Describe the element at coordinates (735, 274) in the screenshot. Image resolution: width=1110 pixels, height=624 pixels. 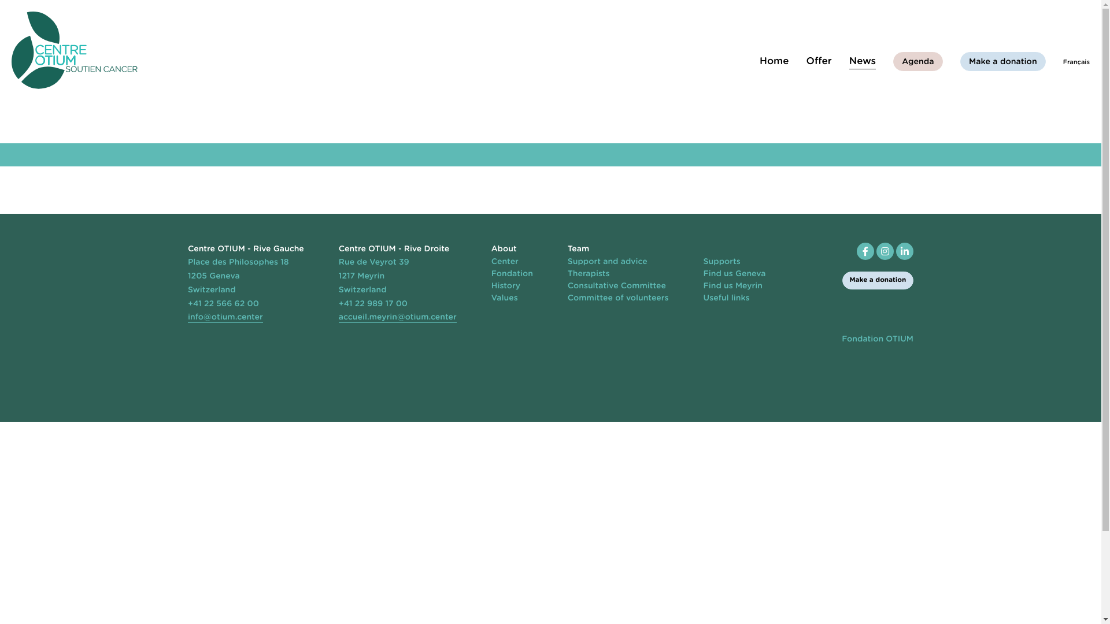
I see `Find us Geneva` at that location.